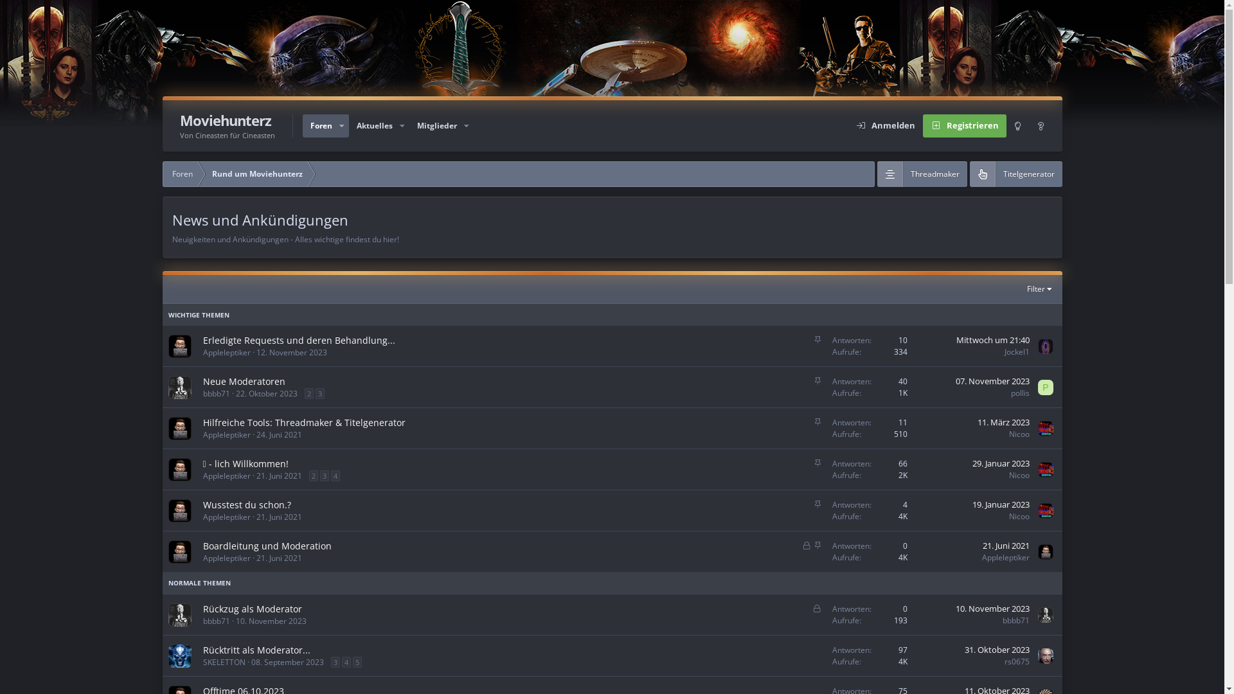 The image size is (1234, 694). What do you see at coordinates (1000, 504) in the screenshot?
I see `19. Januar 2023` at bounding box center [1000, 504].